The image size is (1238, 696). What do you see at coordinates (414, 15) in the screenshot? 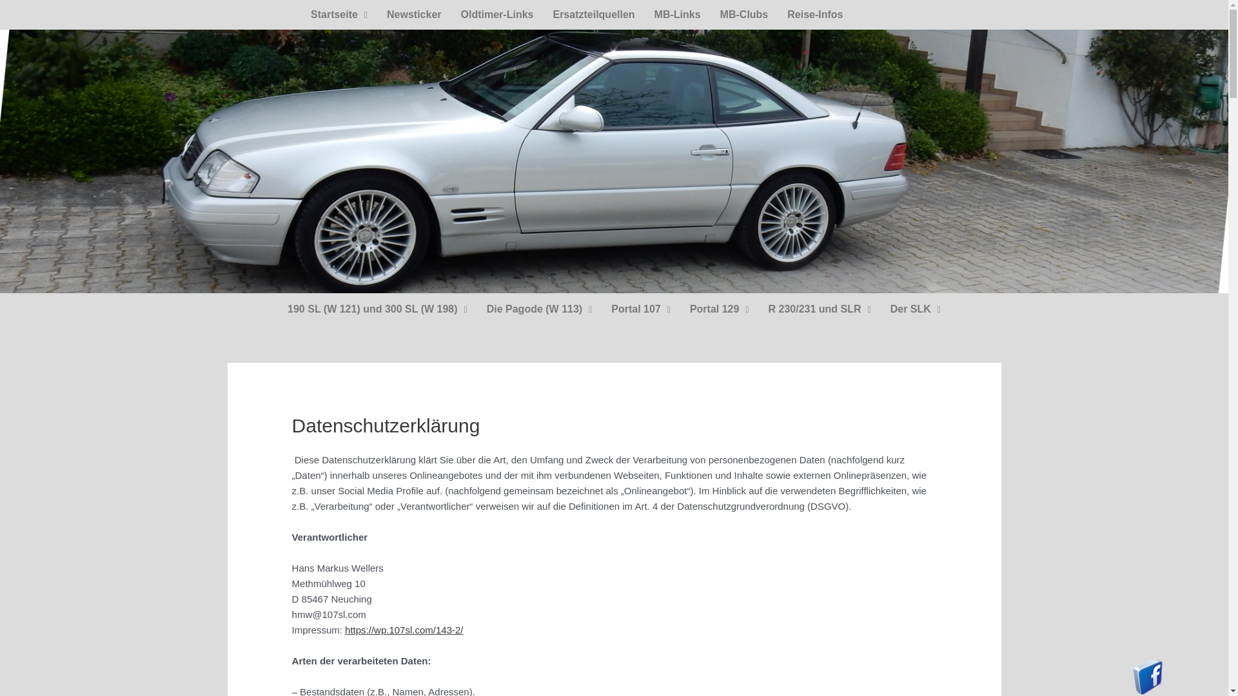
I see `Newsticker` at bounding box center [414, 15].